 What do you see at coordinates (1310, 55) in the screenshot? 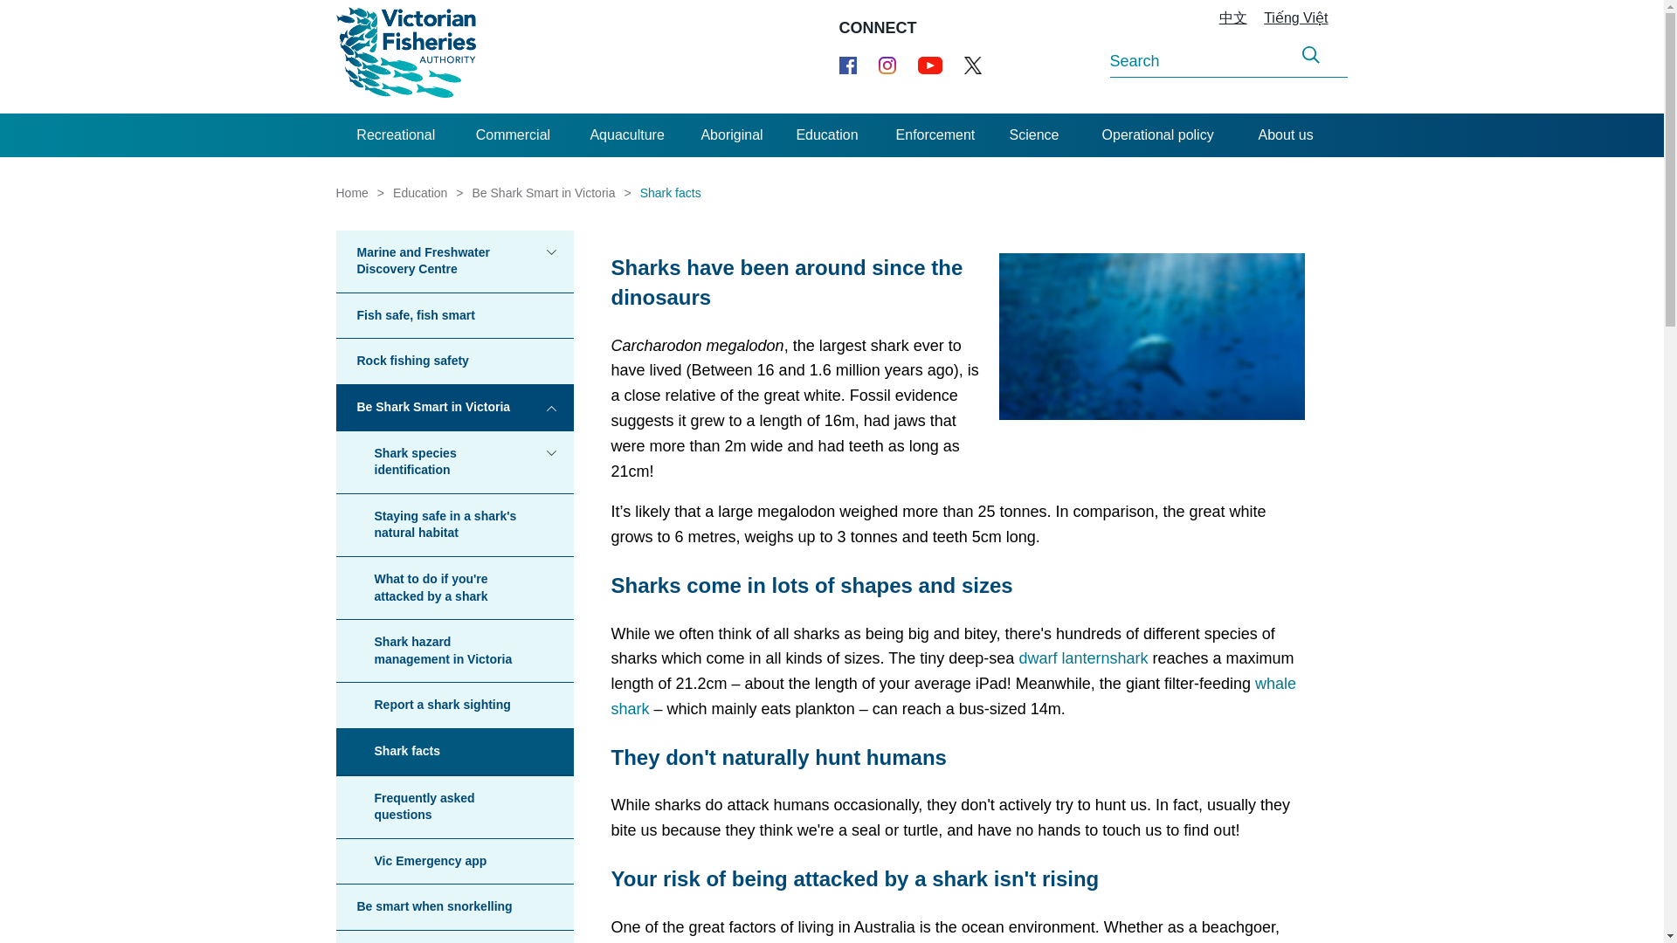
I see `Search` at bounding box center [1310, 55].